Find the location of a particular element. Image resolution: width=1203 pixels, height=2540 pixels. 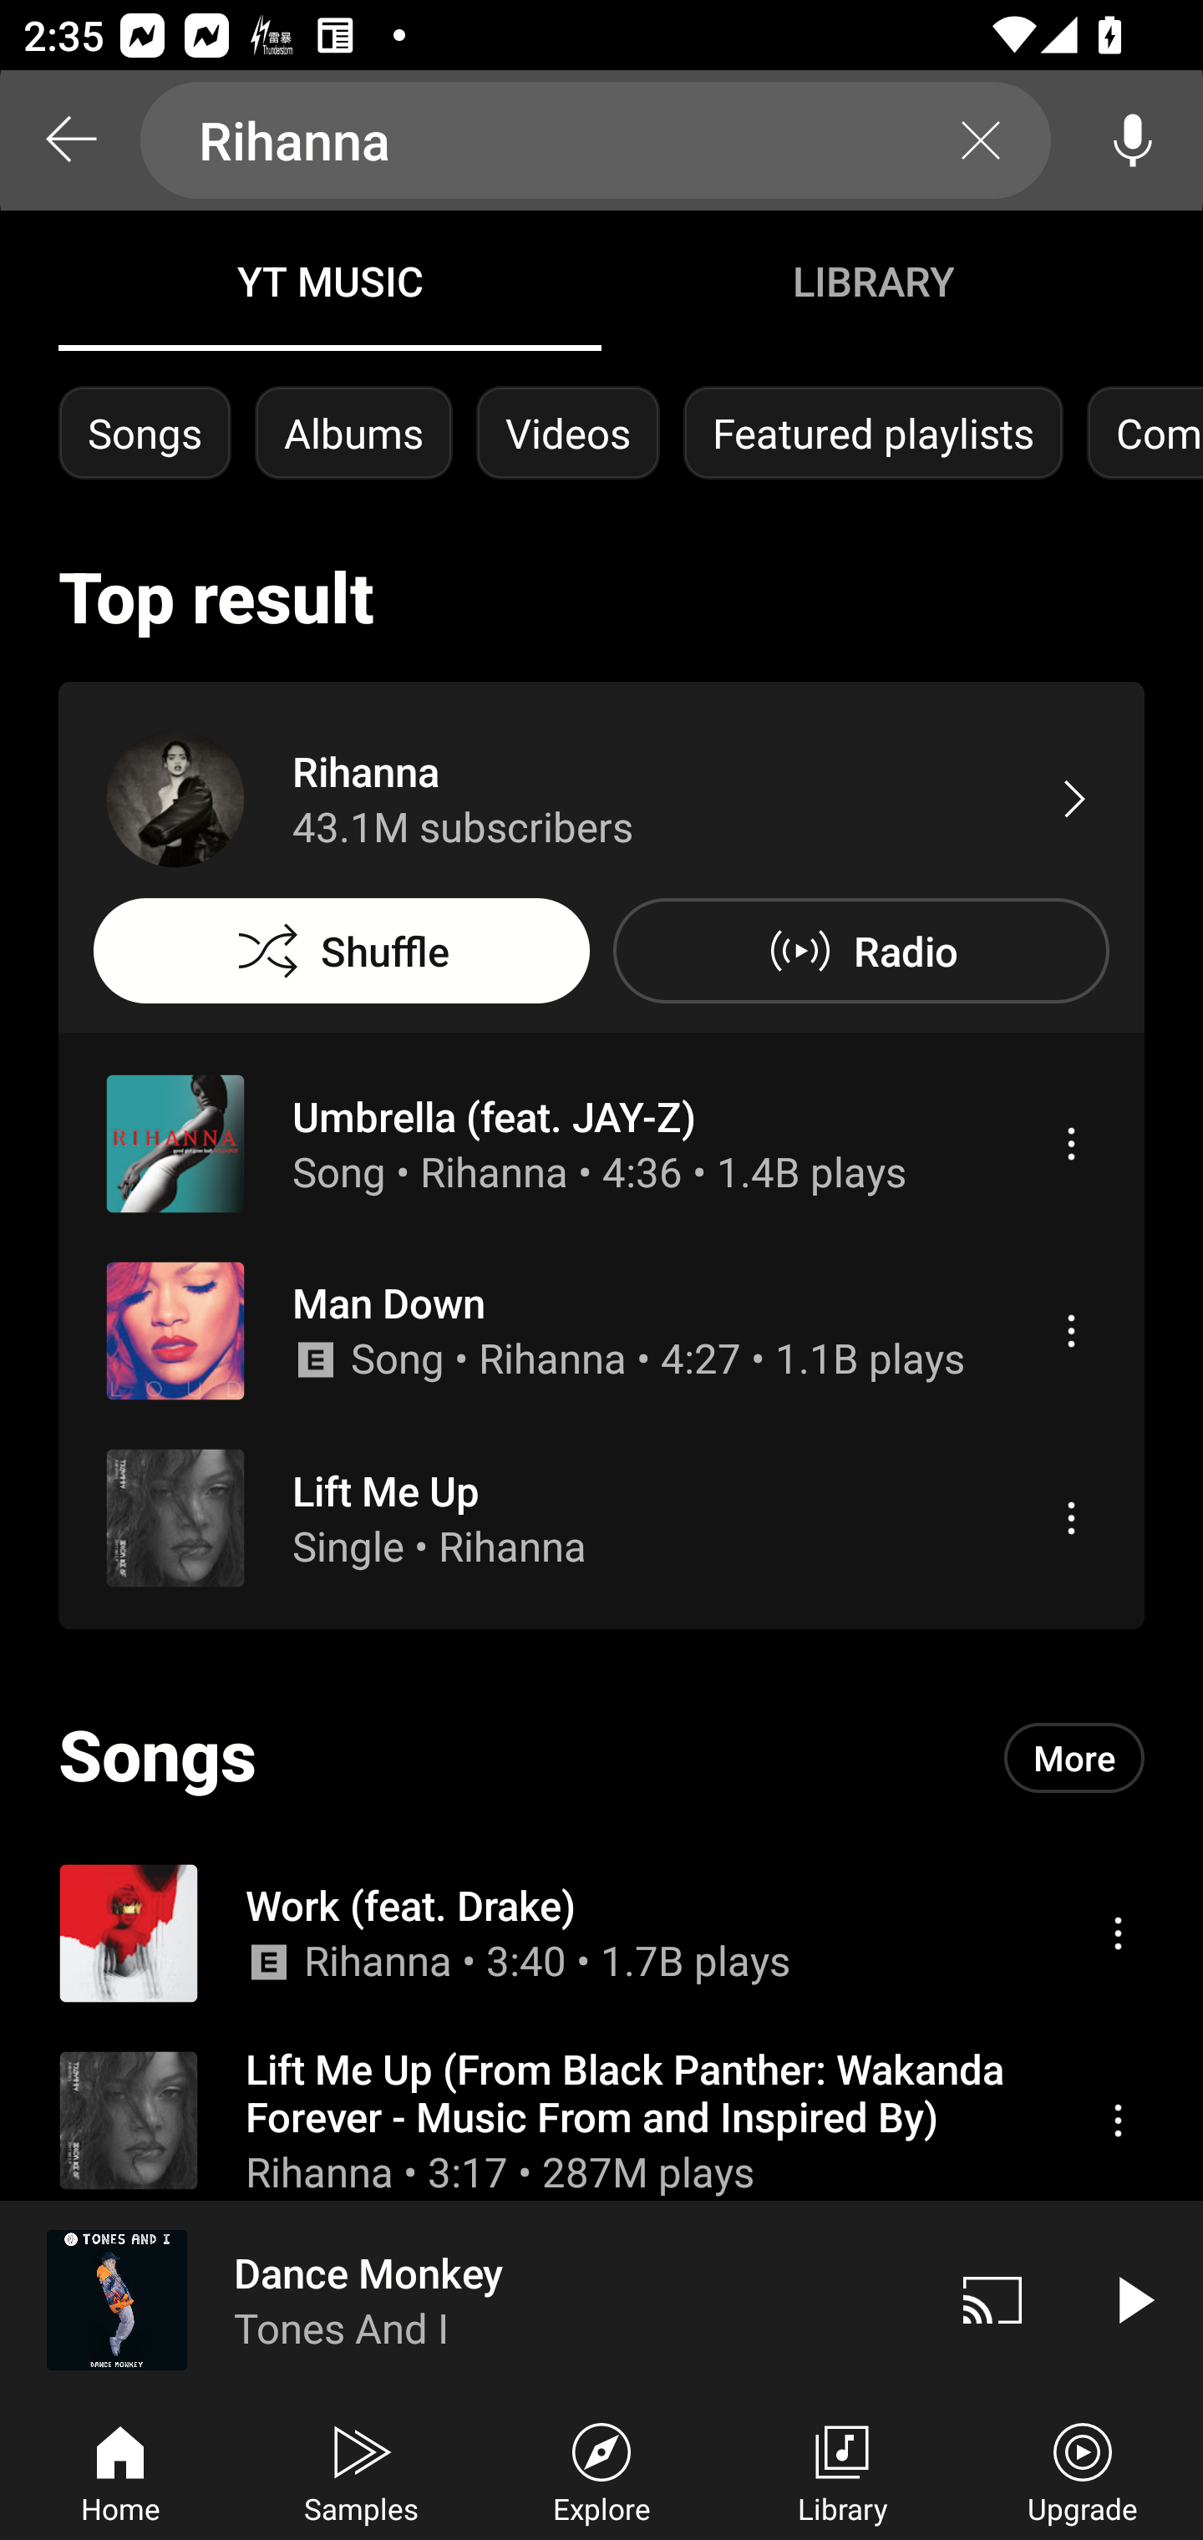

Home is located at coordinates (120, 2470).